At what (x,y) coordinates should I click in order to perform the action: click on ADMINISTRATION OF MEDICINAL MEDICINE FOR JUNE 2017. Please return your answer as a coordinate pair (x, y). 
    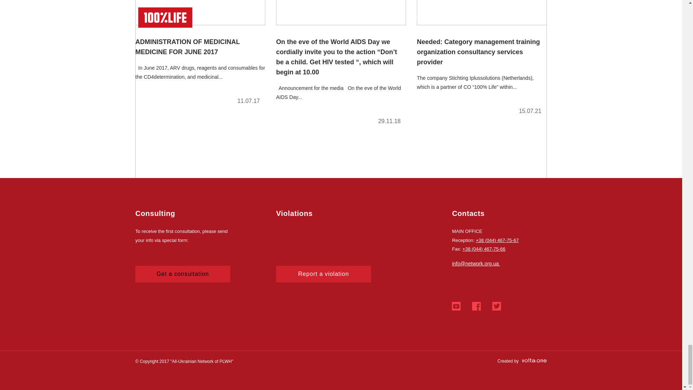
    Looking at the image, I should click on (200, 55).